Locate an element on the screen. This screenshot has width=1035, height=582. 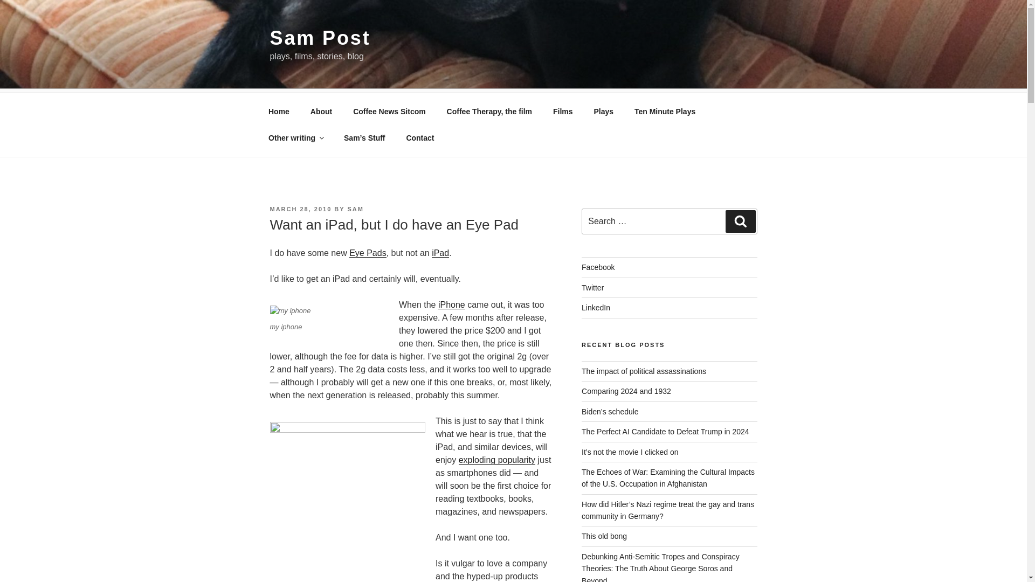
MARCH 28, 2010 is located at coordinates (300, 209).